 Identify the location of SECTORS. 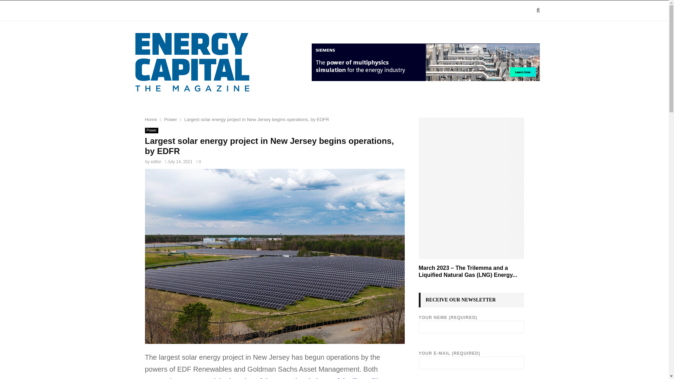
(220, 11).